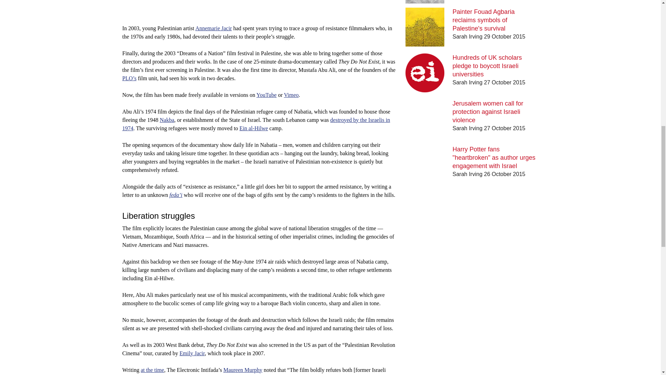 The height and width of the screenshot is (375, 666). What do you see at coordinates (253, 128) in the screenshot?
I see `Ein al-Hilwe` at bounding box center [253, 128].